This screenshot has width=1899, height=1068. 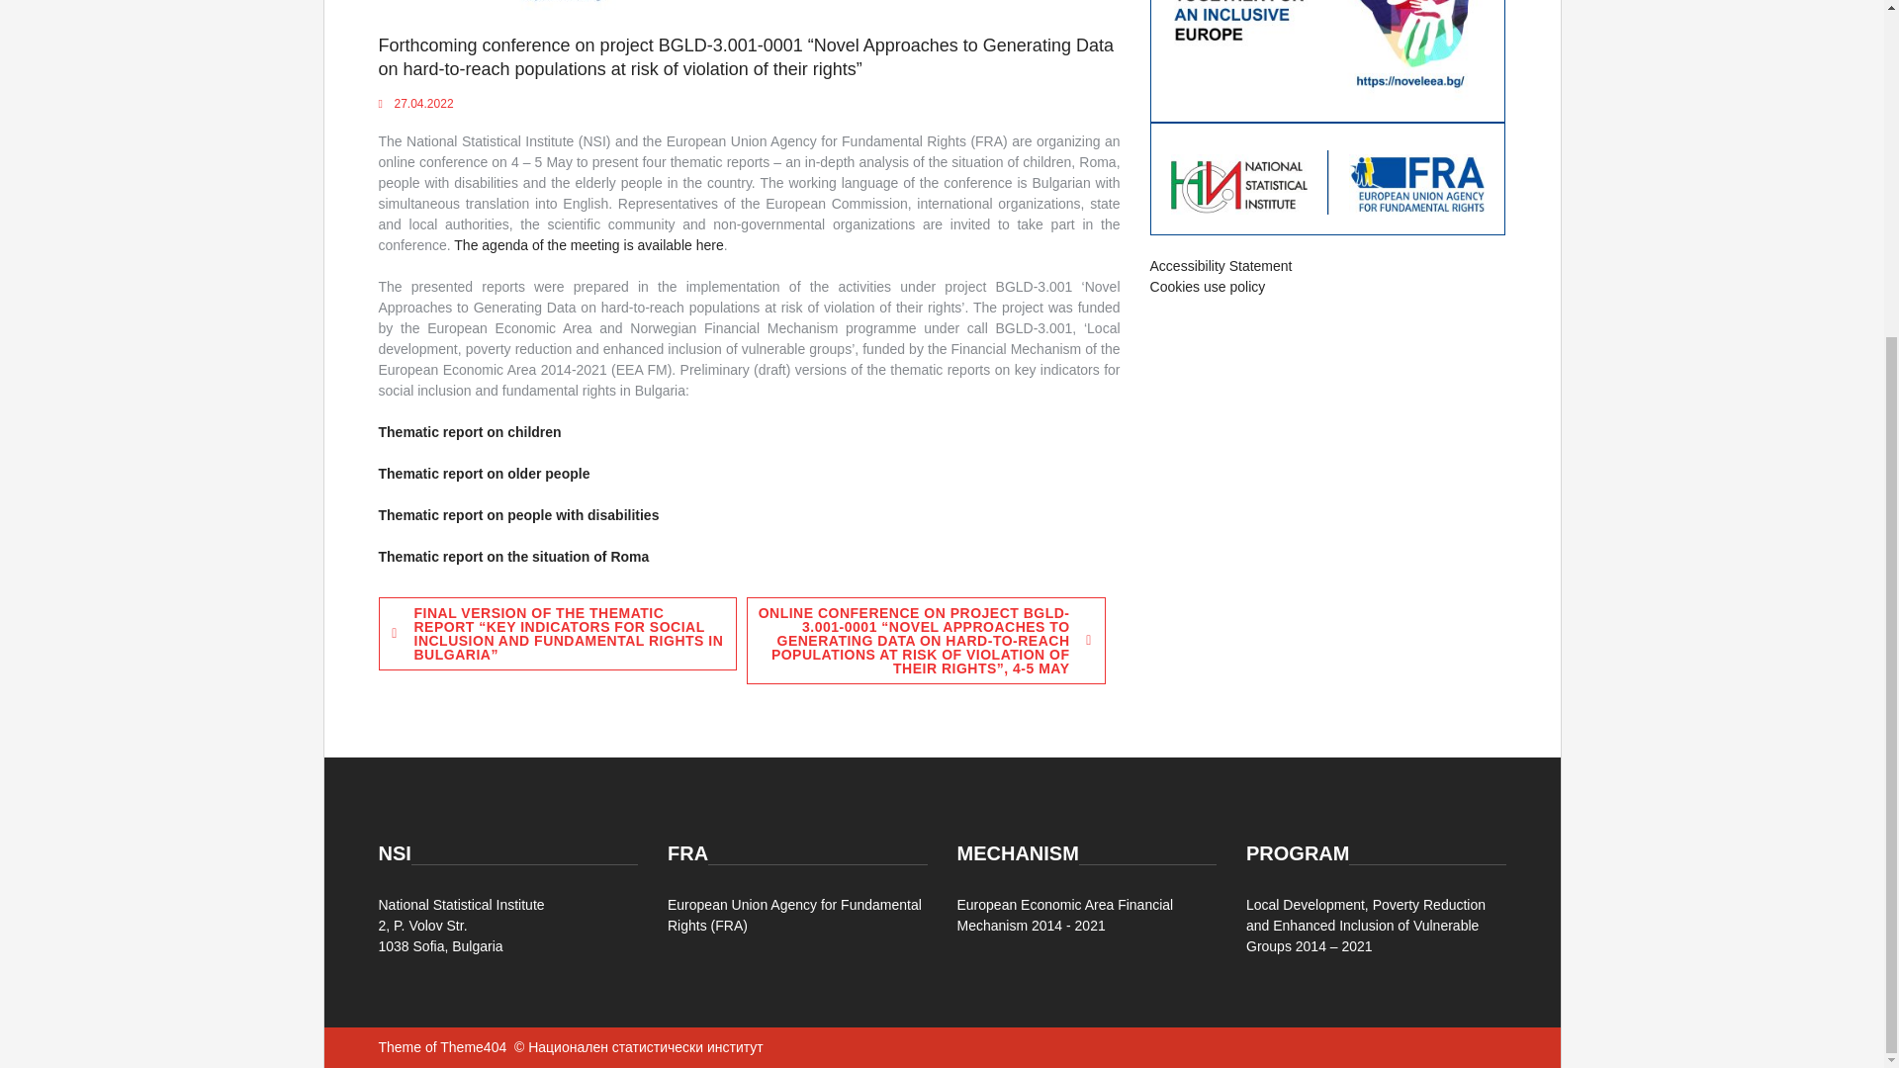 I want to click on Thematic report on older people, so click(x=483, y=473).